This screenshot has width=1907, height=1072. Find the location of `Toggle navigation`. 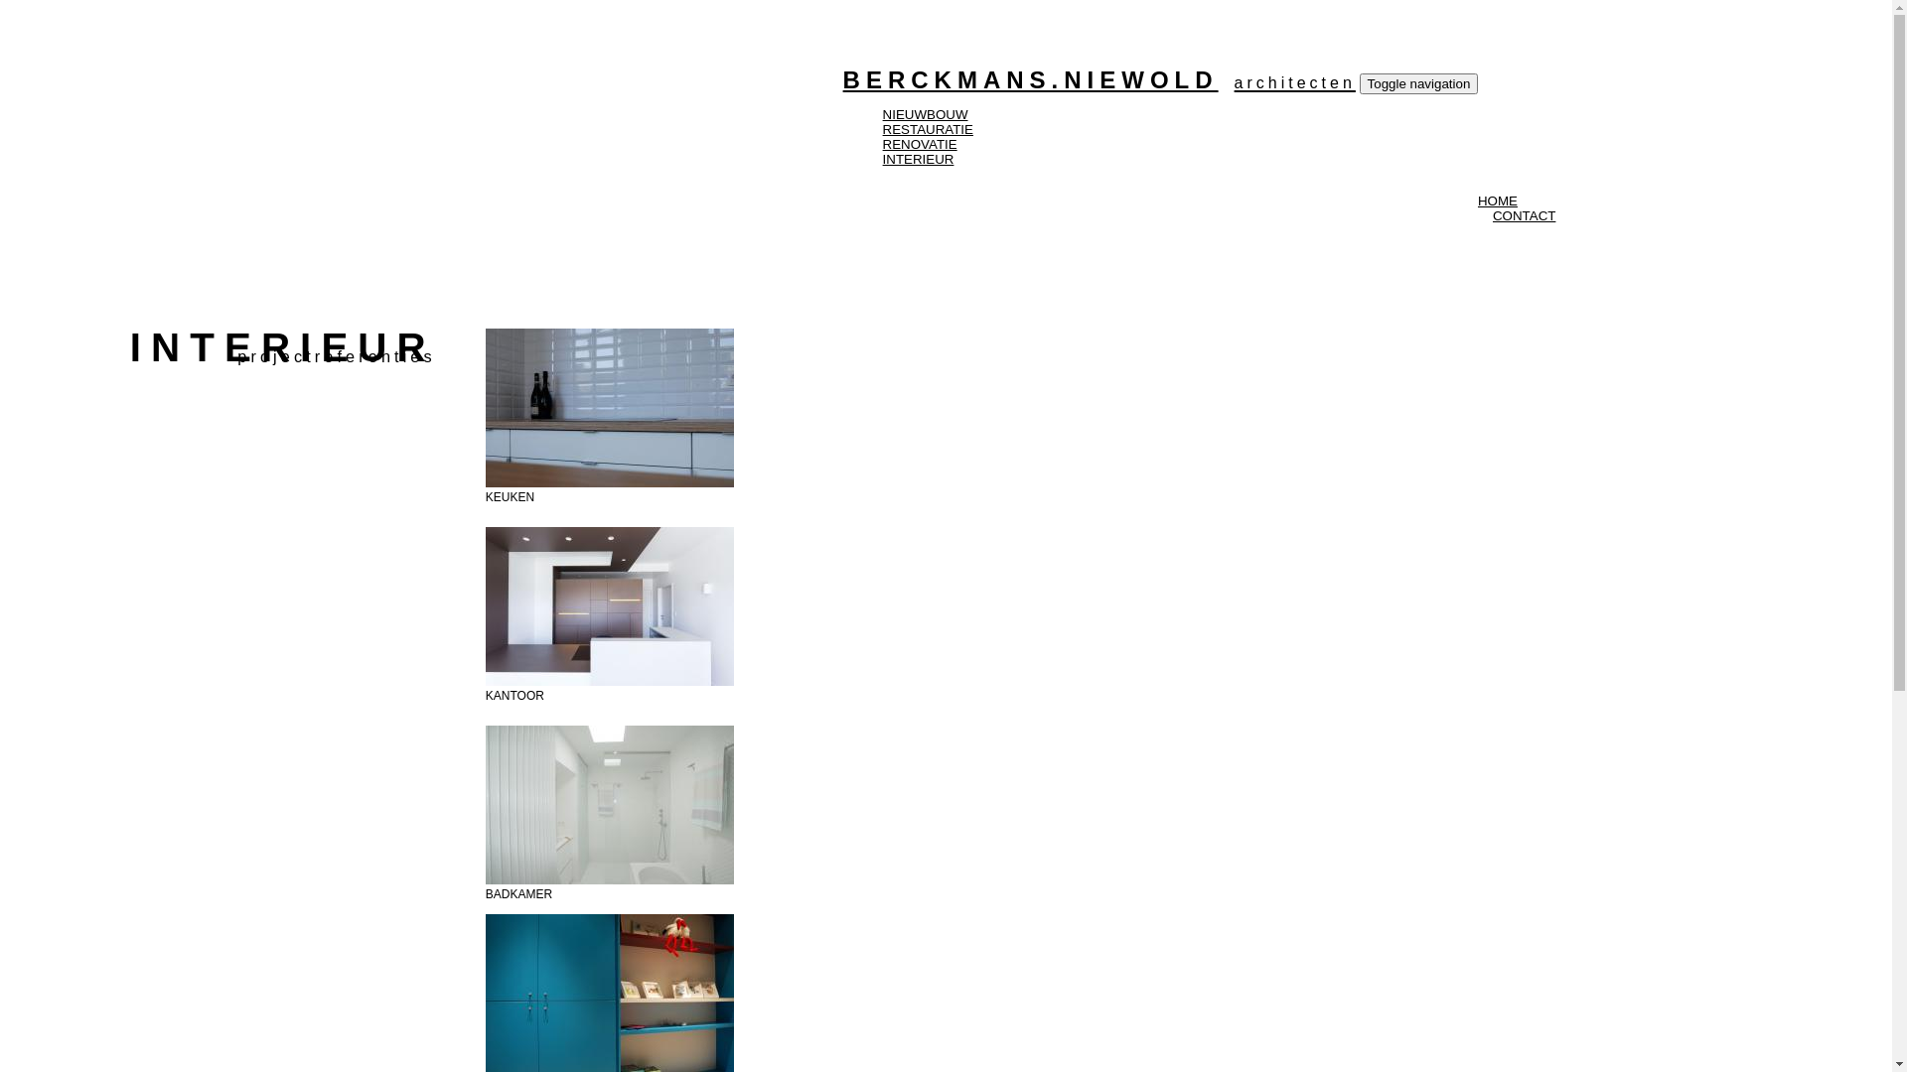

Toggle navigation is located at coordinates (1419, 83).